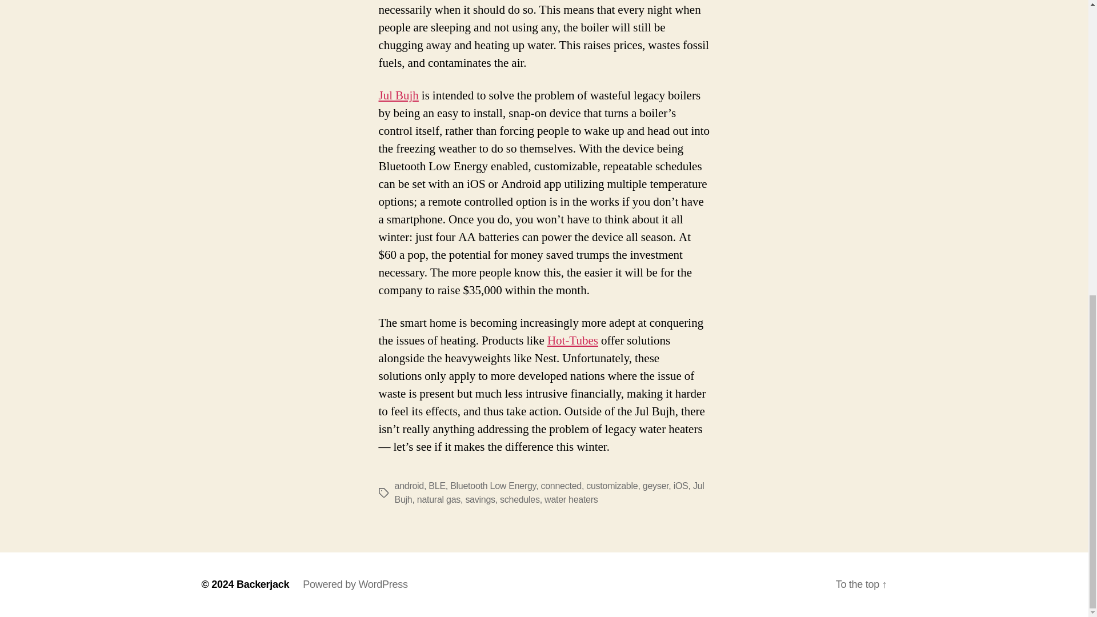  What do you see at coordinates (439, 499) in the screenshot?
I see `natural gas` at bounding box center [439, 499].